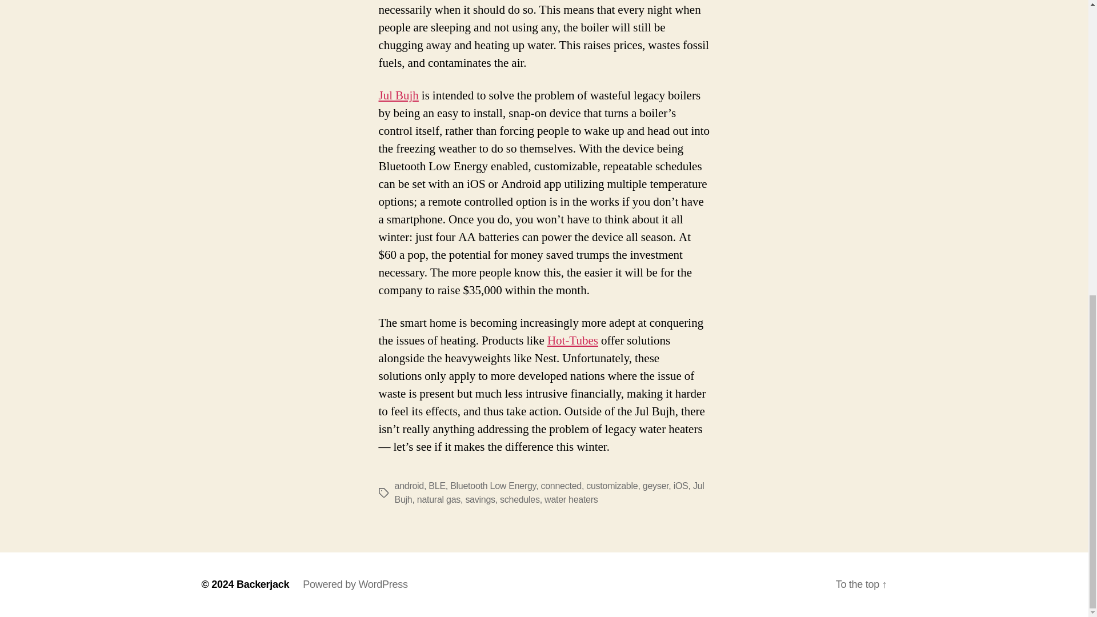  What do you see at coordinates (439, 499) in the screenshot?
I see `natural gas` at bounding box center [439, 499].